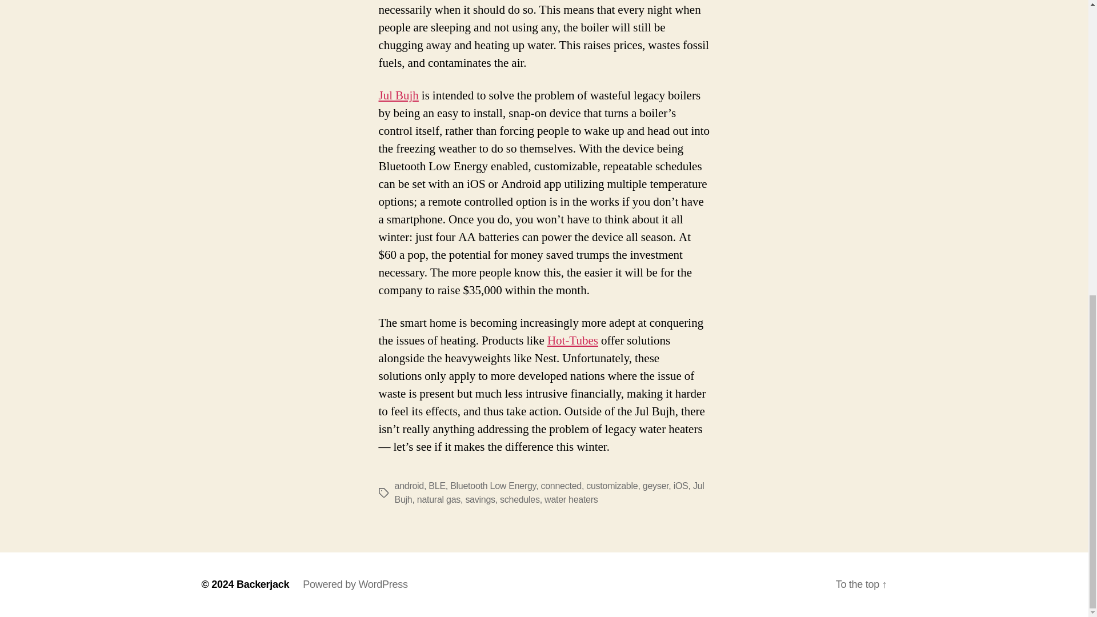  What do you see at coordinates (439, 499) in the screenshot?
I see `natural gas` at bounding box center [439, 499].